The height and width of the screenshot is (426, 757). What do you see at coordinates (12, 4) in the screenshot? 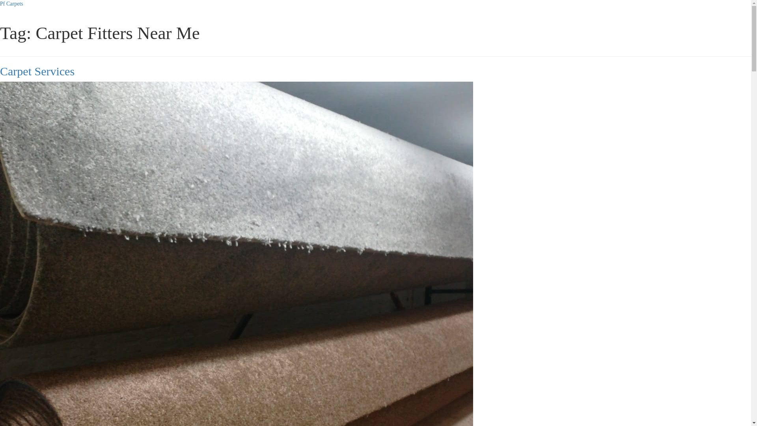
I see `Pf Carpets` at bounding box center [12, 4].